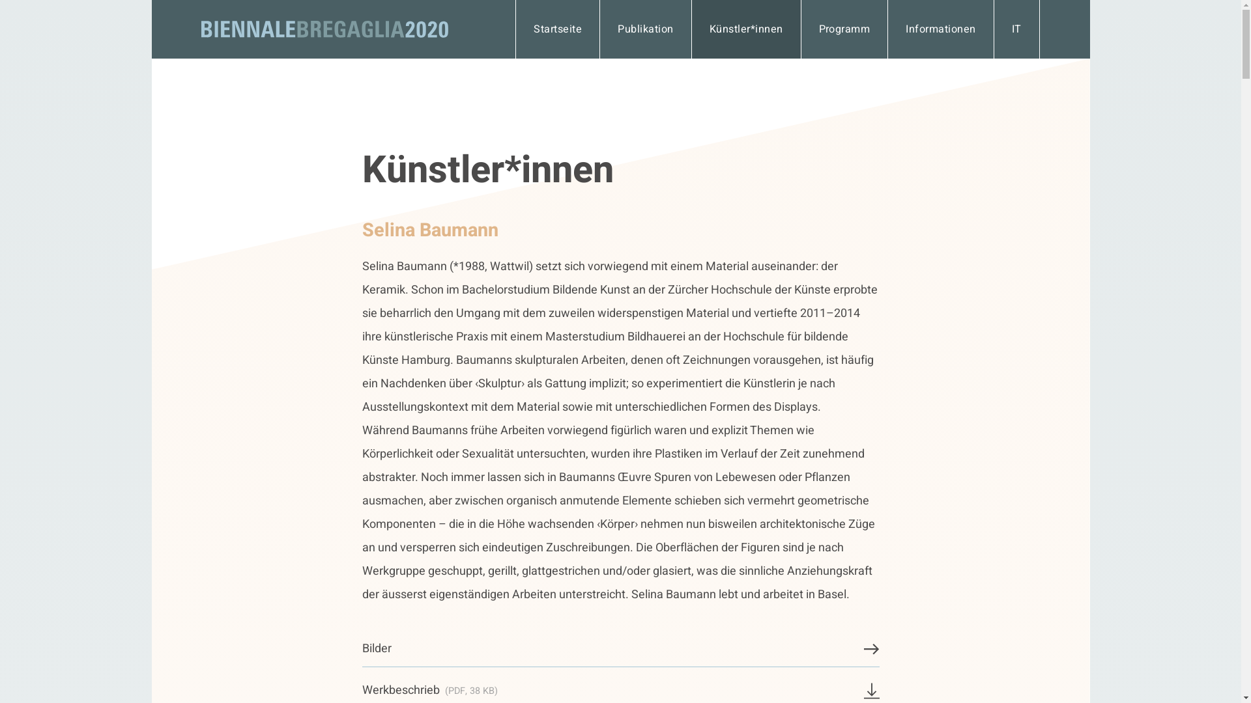 Image resolution: width=1251 pixels, height=703 pixels. I want to click on Publikation, so click(645, 29).